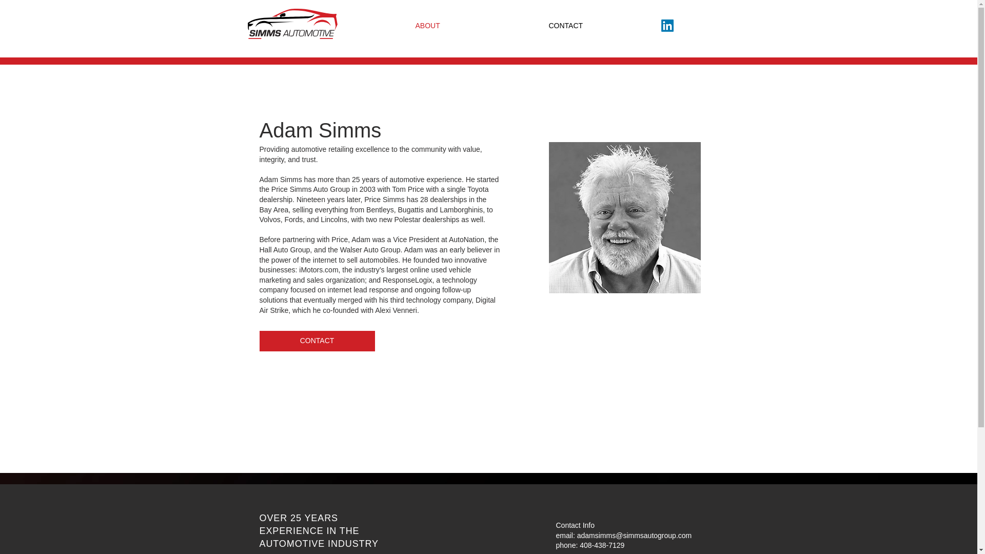 This screenshot has width=985, height=554. I want to click on CONTACT, so click(612, 26).